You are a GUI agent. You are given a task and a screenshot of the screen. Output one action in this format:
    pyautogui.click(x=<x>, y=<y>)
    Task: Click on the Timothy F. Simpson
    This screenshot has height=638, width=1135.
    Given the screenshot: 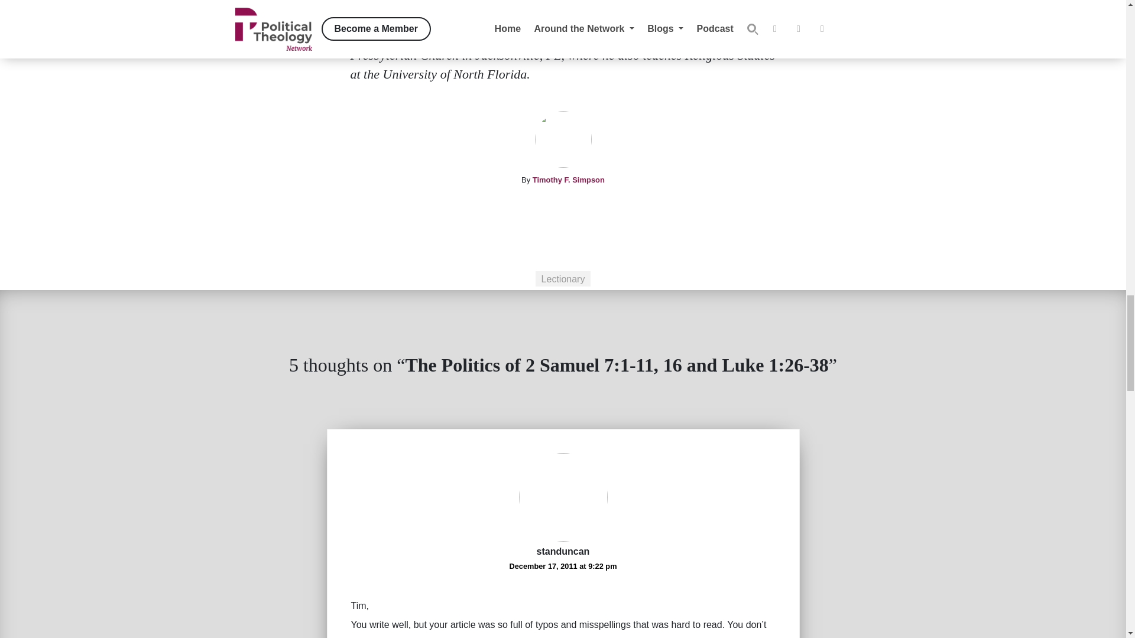 What is the action you would take?
    pyautogui.click(x=569, y=180)
    